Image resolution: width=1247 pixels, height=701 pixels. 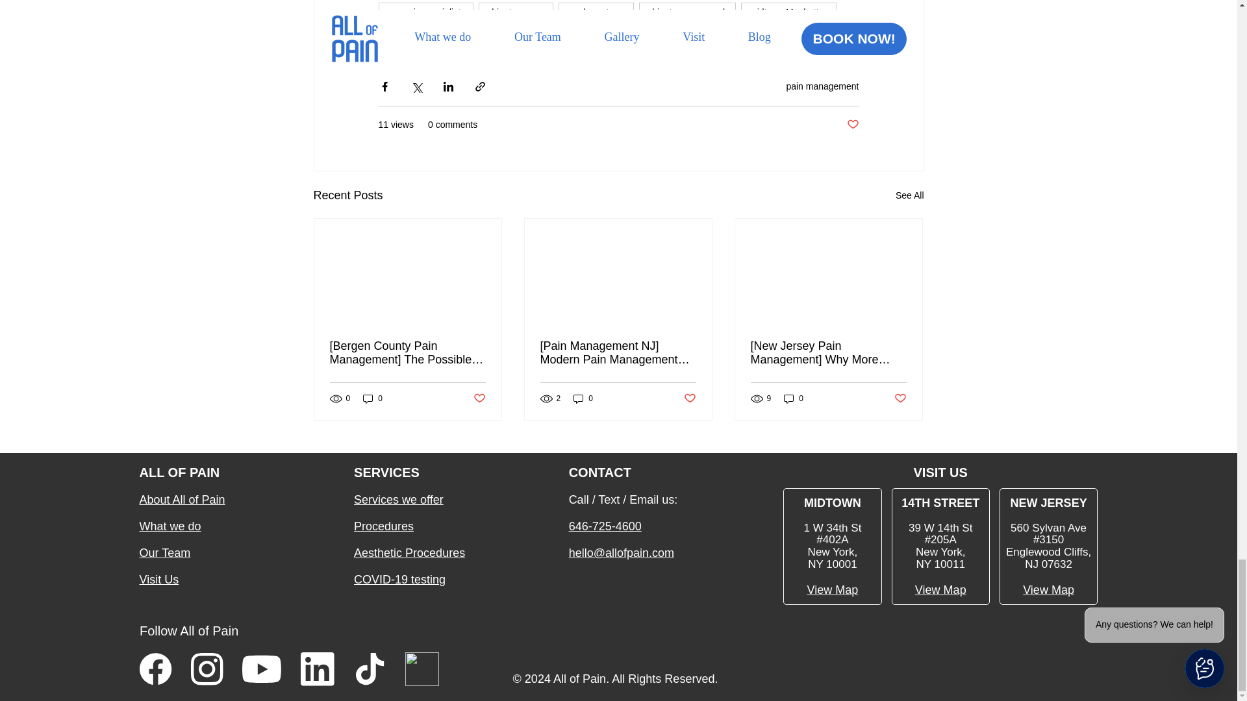 What do you see at coordinates (687, 12) in the screenshot?
I see `chinatown new york` at bounding box center [687, 12].